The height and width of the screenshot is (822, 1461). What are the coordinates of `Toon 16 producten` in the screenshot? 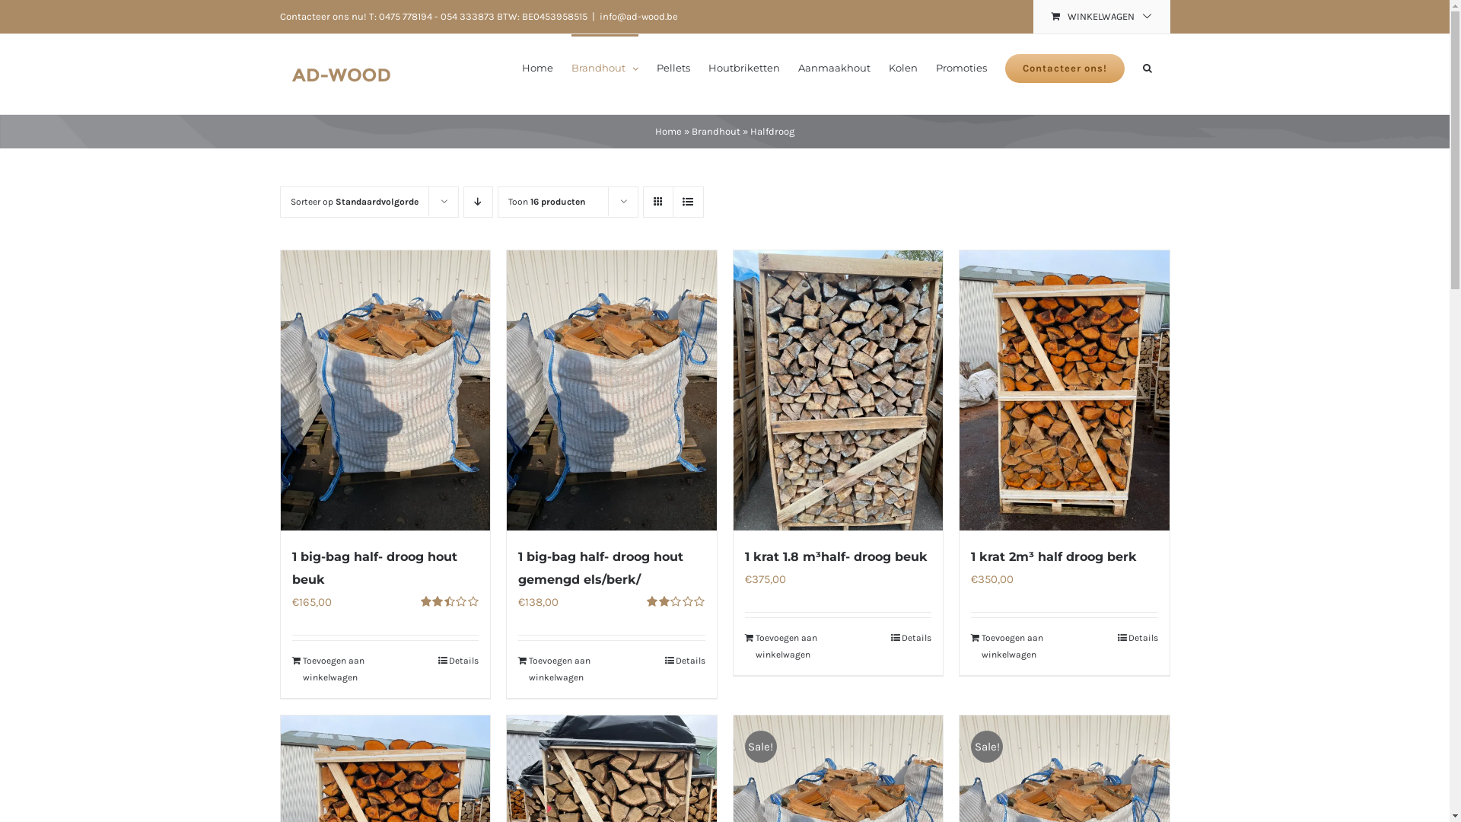 It's located at (546, 202).